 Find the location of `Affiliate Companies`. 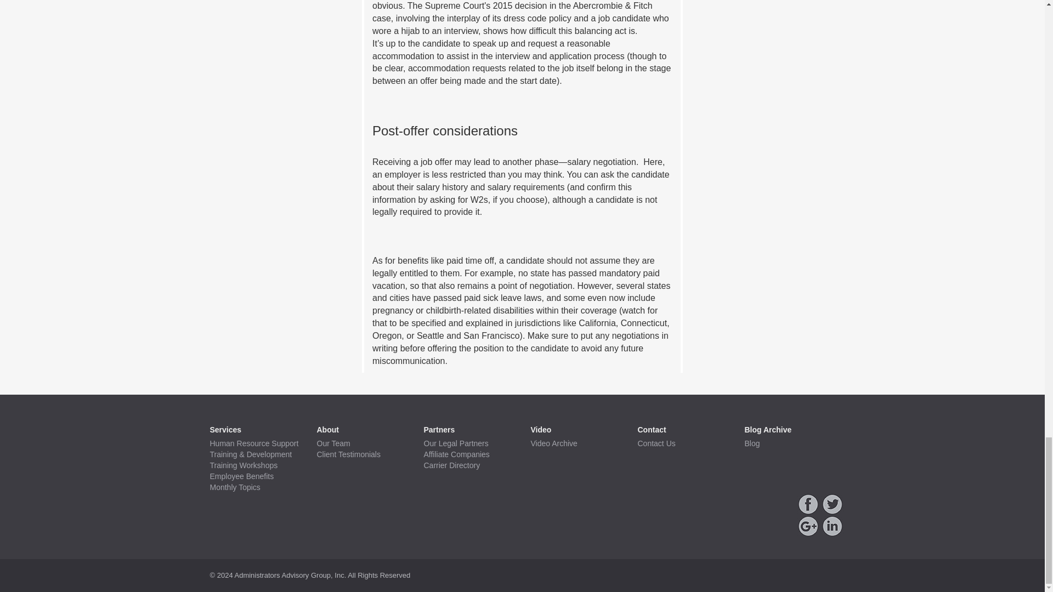

Affiliate Companies is located at coordinates (468, 455).